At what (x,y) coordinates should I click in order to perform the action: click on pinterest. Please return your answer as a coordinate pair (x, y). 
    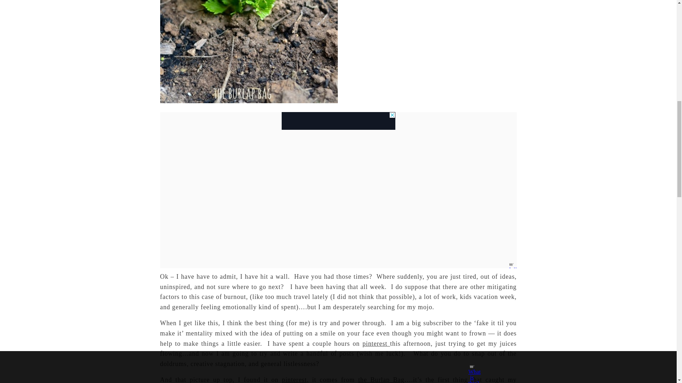
    Looking at the image, I should click on (376, 343).